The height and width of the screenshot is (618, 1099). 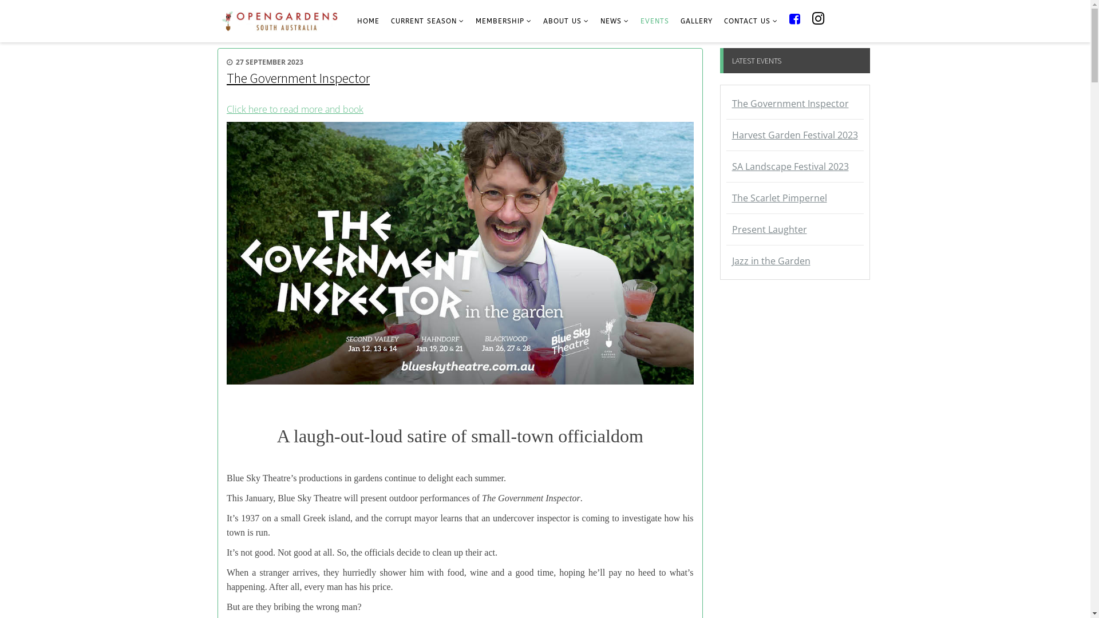 I want to click on Facebook, so click(x=795, y=22).